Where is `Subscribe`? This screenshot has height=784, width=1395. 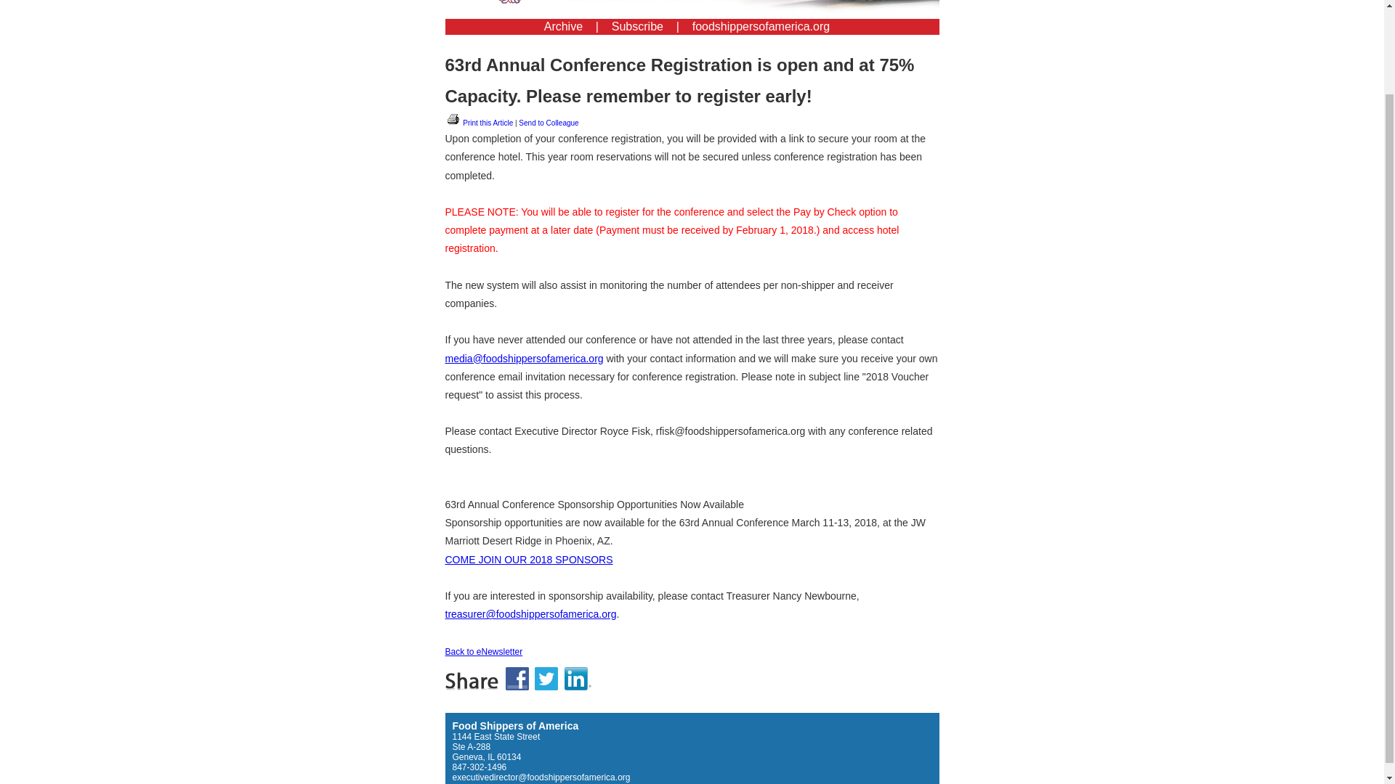 Subscribe is located at coordinates (638, 26).